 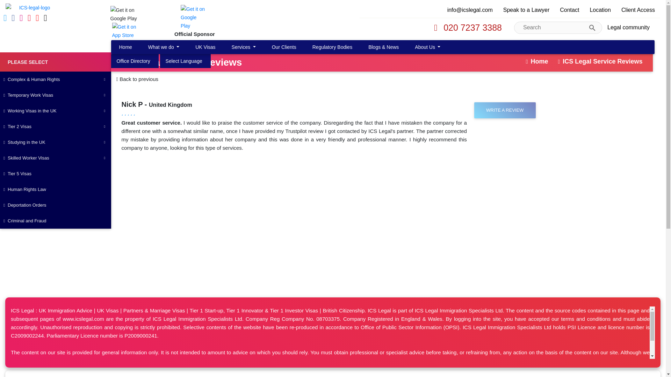 I want to click on Location, so click(x=184, y=61).